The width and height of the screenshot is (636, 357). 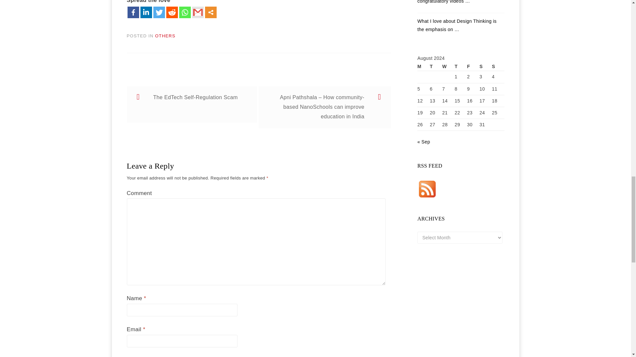 I want to click on More, so click(x=210, y=13).